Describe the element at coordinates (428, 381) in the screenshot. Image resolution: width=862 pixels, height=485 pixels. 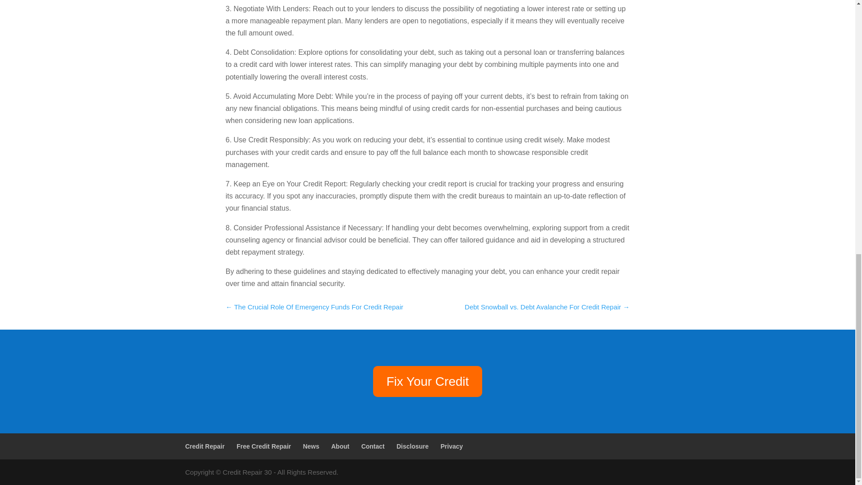
I see `Fix Your Credit` at that location.